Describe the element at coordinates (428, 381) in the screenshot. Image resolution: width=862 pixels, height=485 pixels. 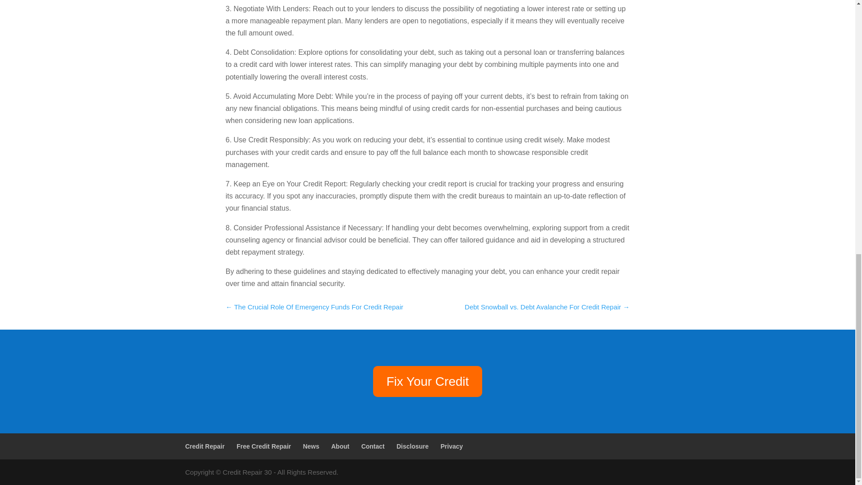
I see `Fix Your Credit` at that location.